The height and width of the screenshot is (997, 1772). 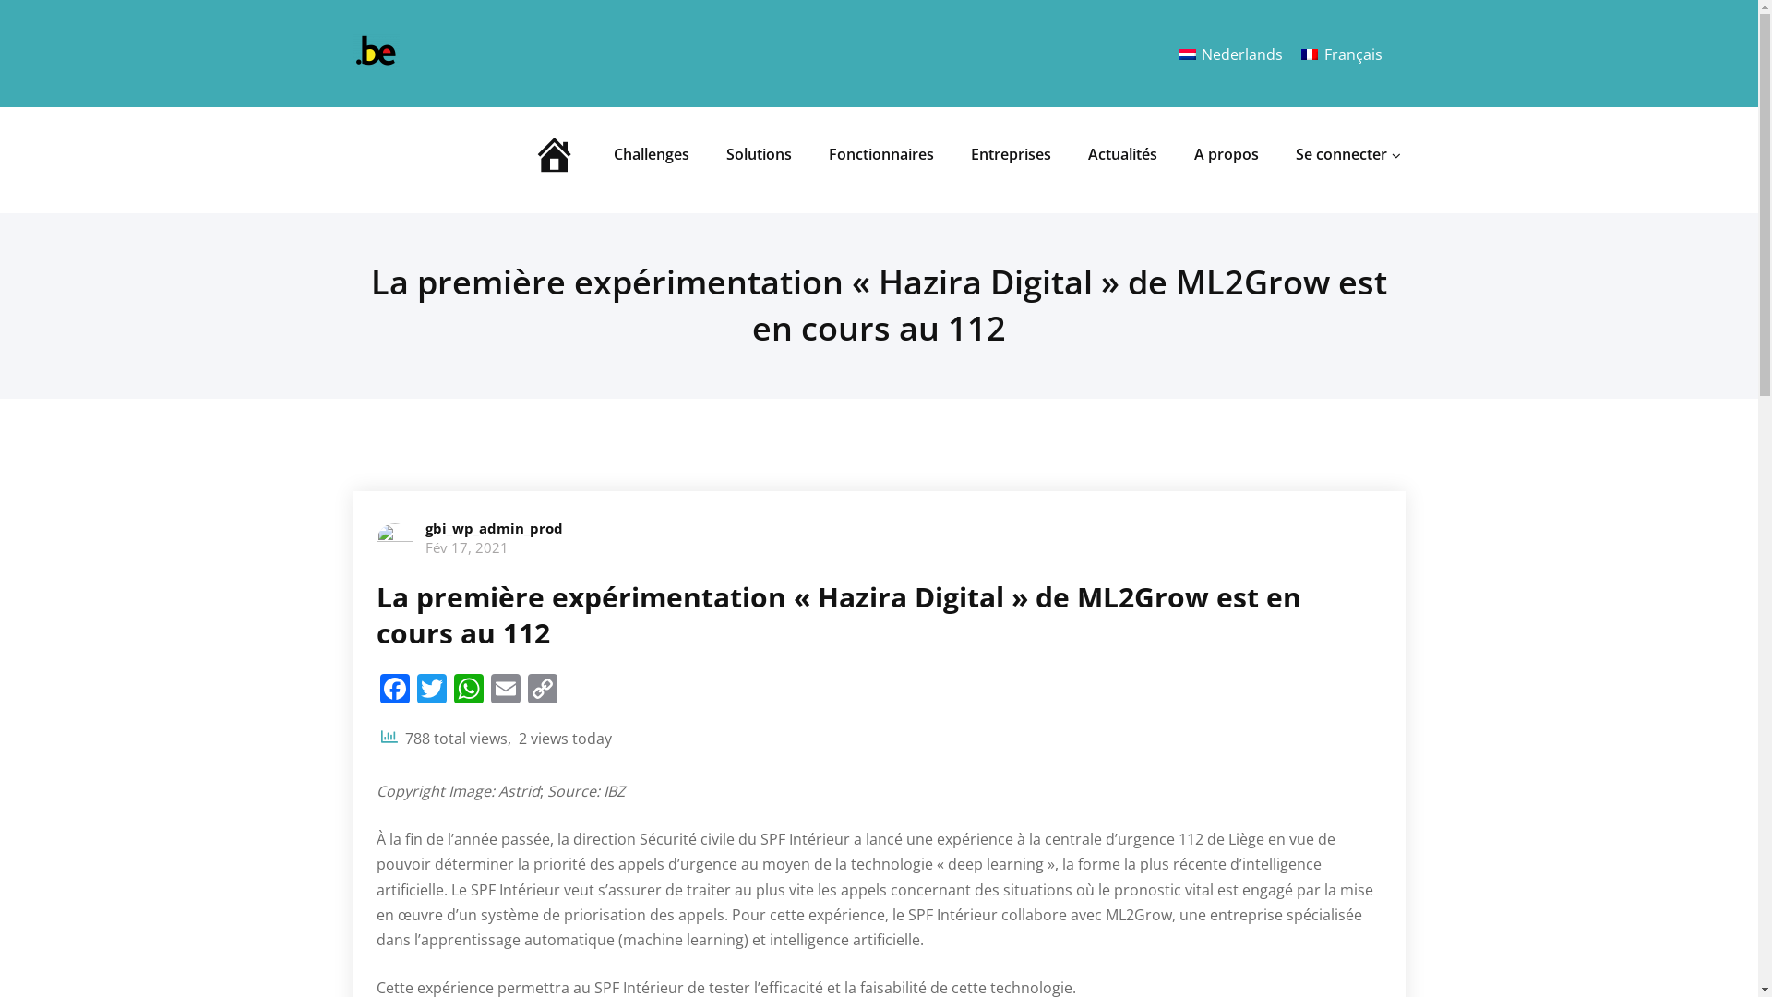 I want to click on Copy Link, so click(x=543, y=691).